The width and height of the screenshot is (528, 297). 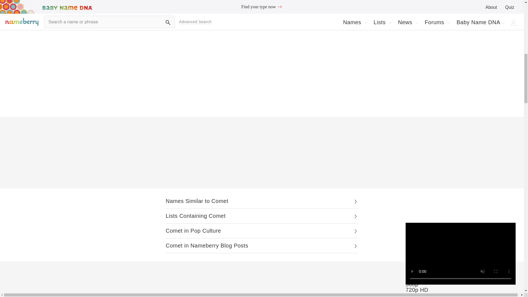 I want to click on Chevron - Right, so click(x=355, y=201).